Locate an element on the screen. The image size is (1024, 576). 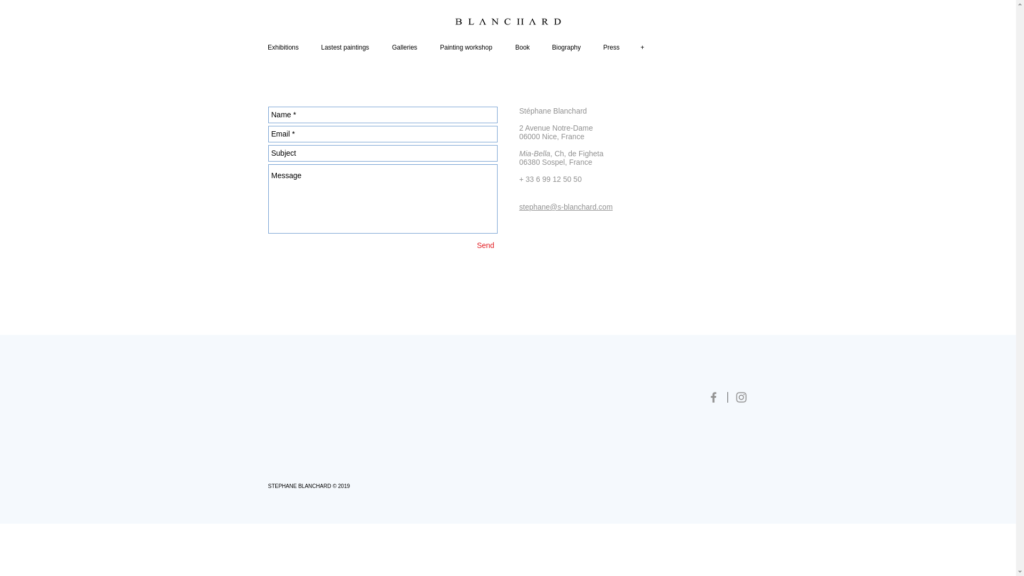
Galleries is located at coordinates (407, 47).